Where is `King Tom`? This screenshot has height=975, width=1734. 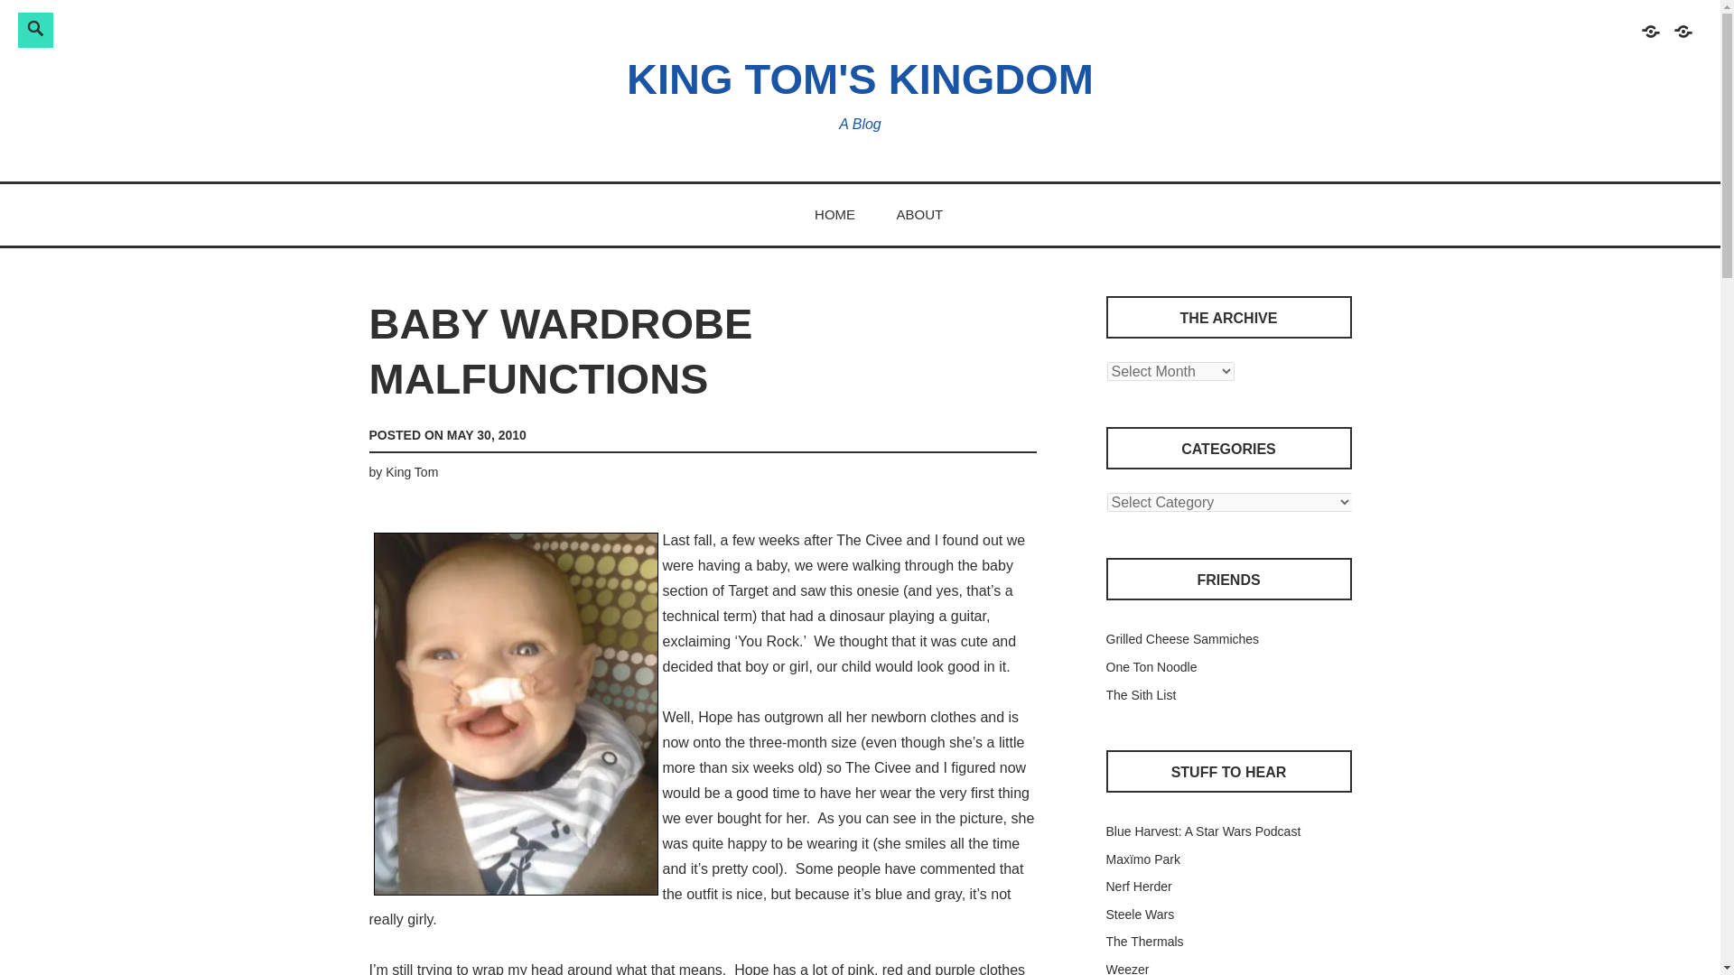
King Tom is located at coordinates (412, 472).